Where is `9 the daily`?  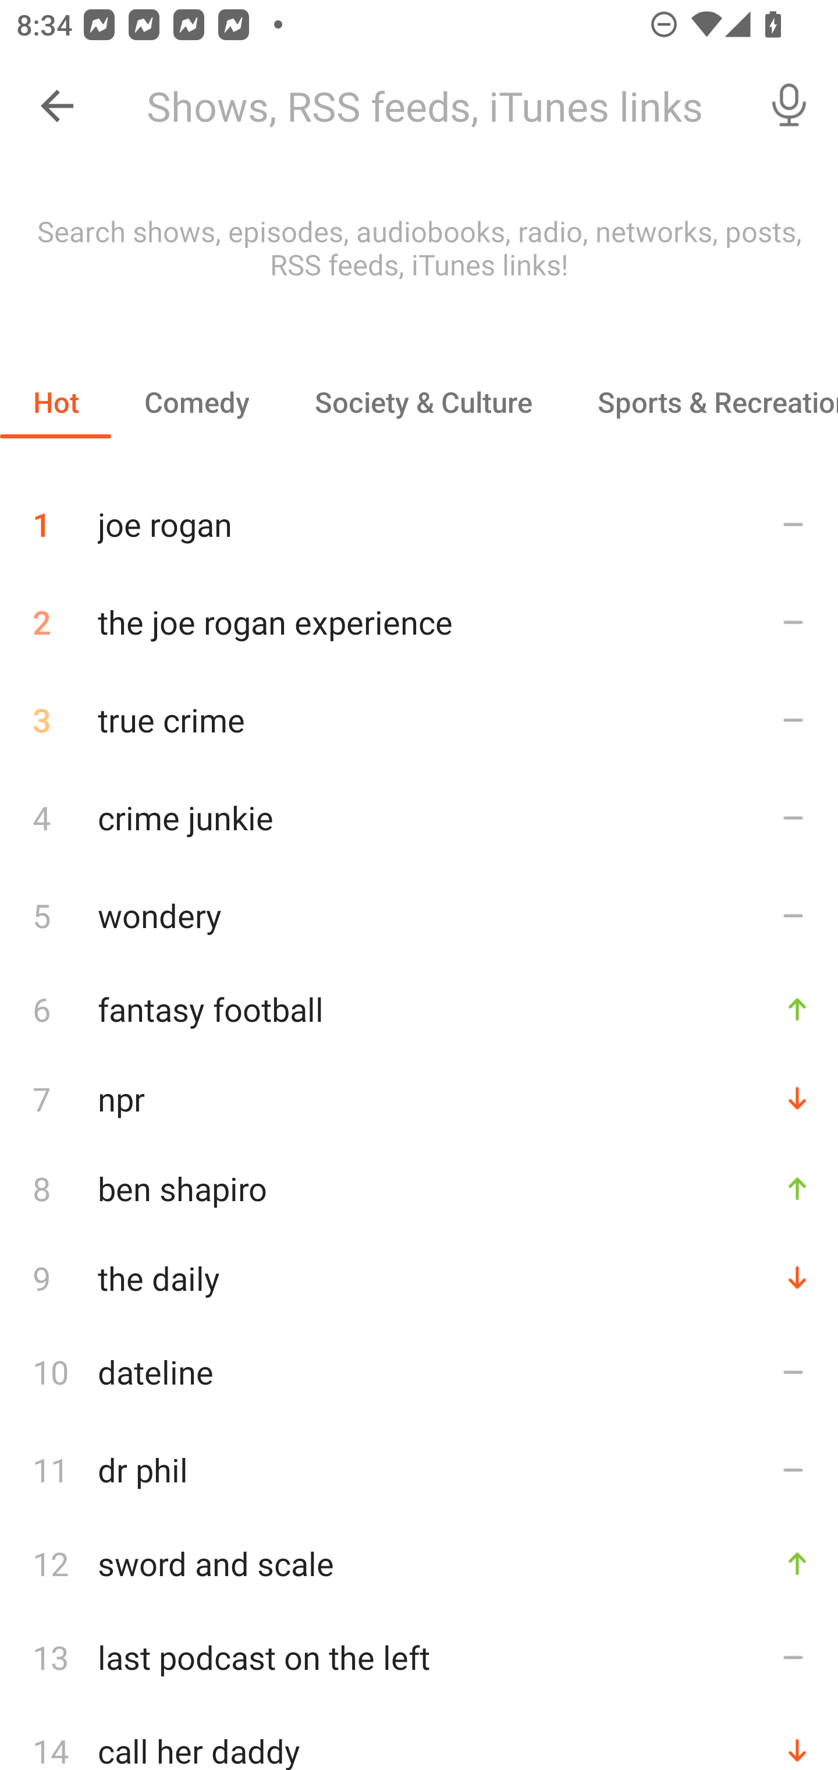
9 the daily is located at coordinates (419, 1277).